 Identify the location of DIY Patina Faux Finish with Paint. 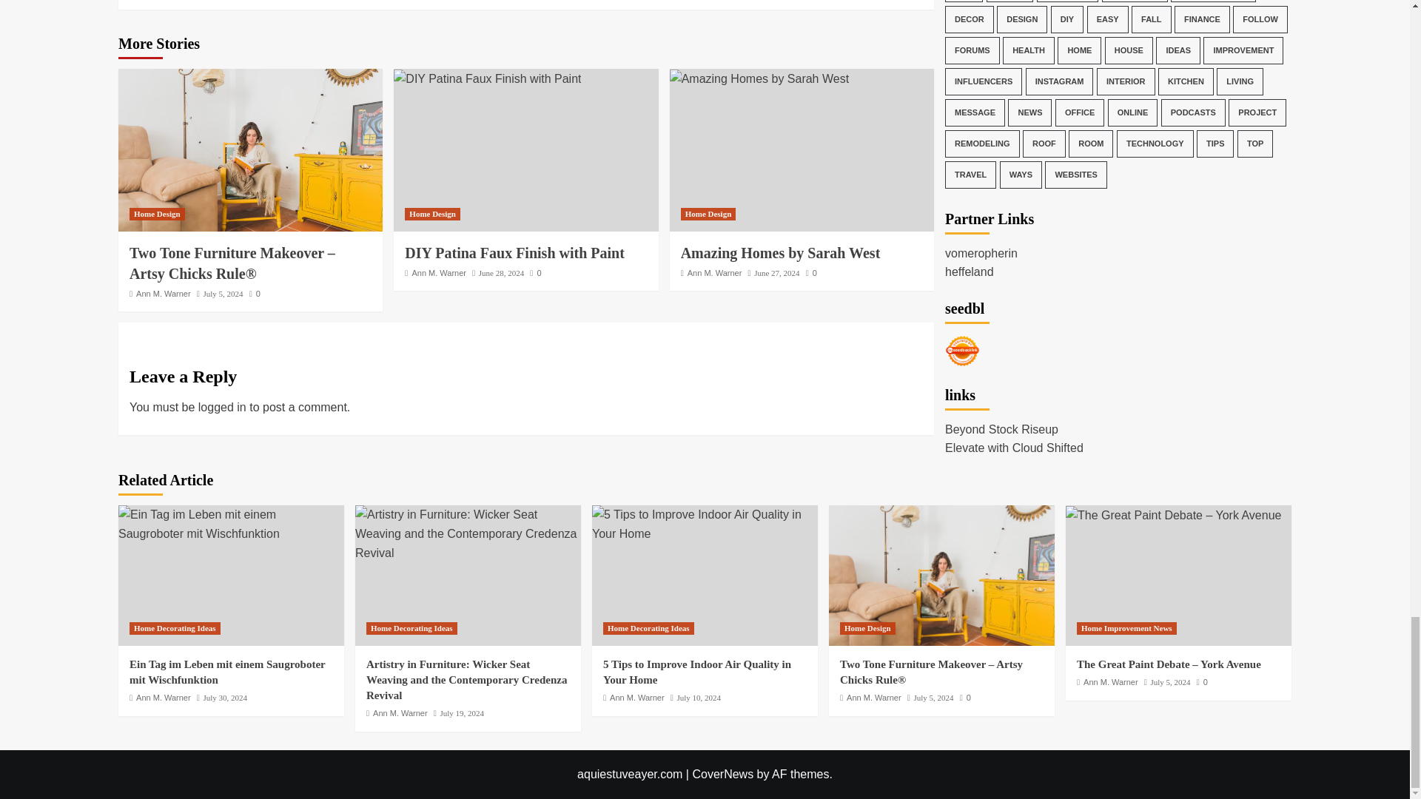
(487, 78).